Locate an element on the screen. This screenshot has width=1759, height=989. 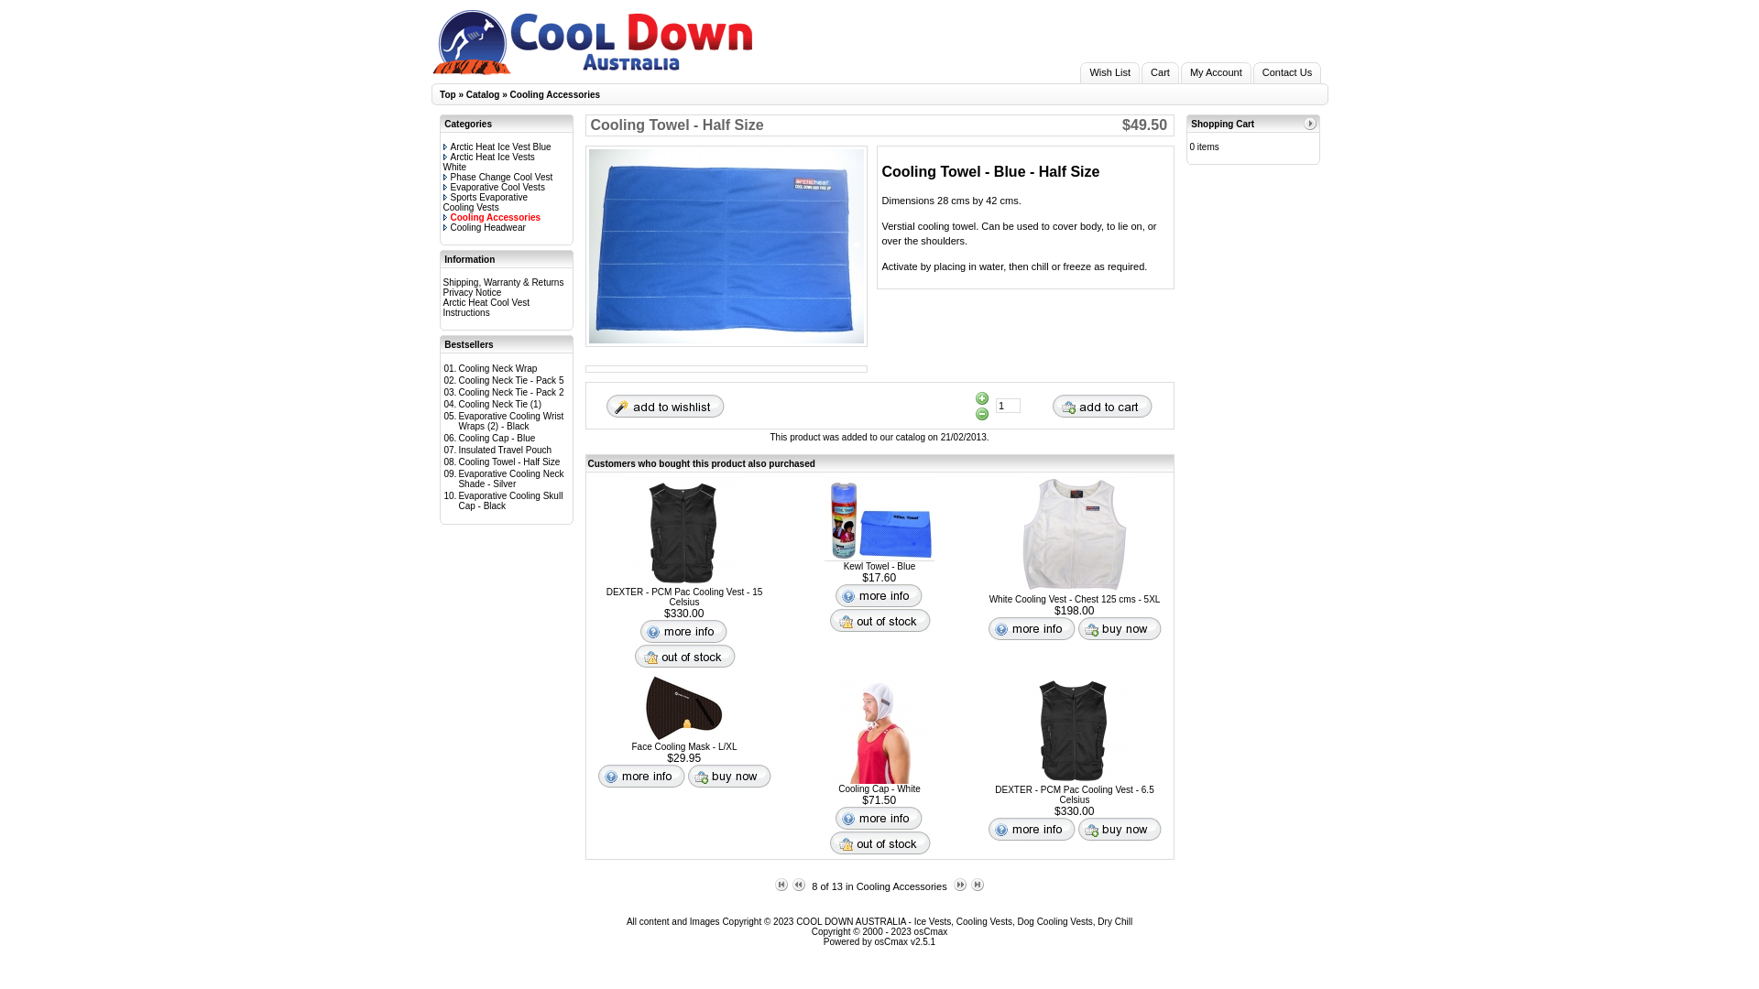
Phase Change Cool Vest is located at coordinates (498, 178).